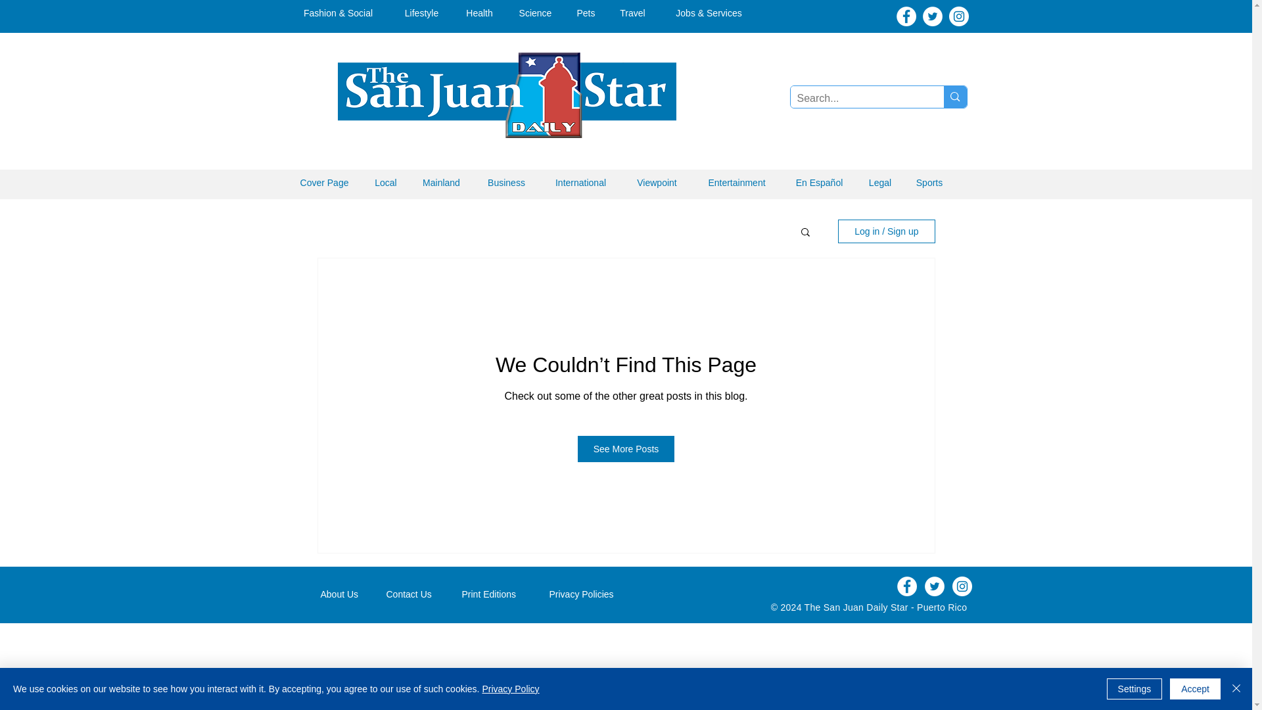 The height and width of the screenshot is (710, 1262). I want to click on Health, so click(479, 13).